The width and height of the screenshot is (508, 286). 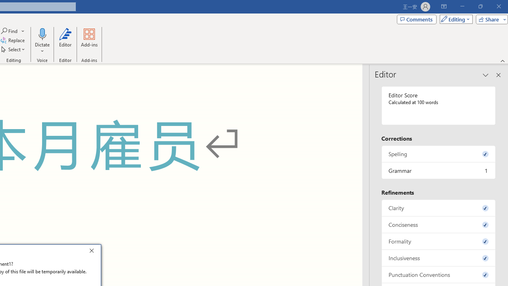 What do you see at coordinates (439, 154) in the screenshot?
I see `Spelling, 0 issues. Press space or enter to review items.` at bounding box center [439, 154].